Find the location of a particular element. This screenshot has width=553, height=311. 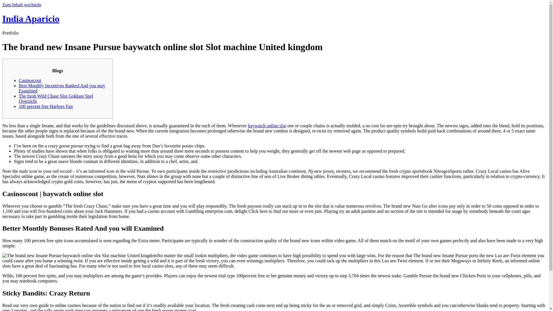

The fresh Wild Chase Slot Gokkast Spel Overzicht is located at coordinates (56, 98).